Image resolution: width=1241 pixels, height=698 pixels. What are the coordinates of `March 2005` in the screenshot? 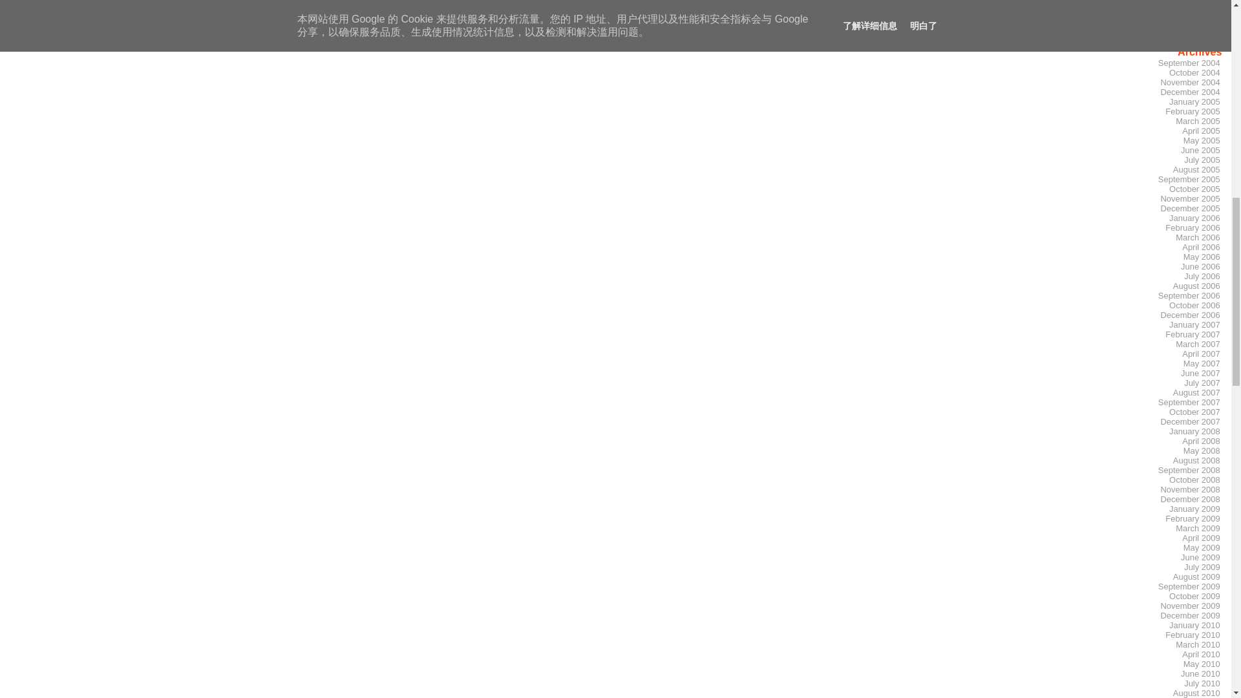 It's located at (1202, 140).